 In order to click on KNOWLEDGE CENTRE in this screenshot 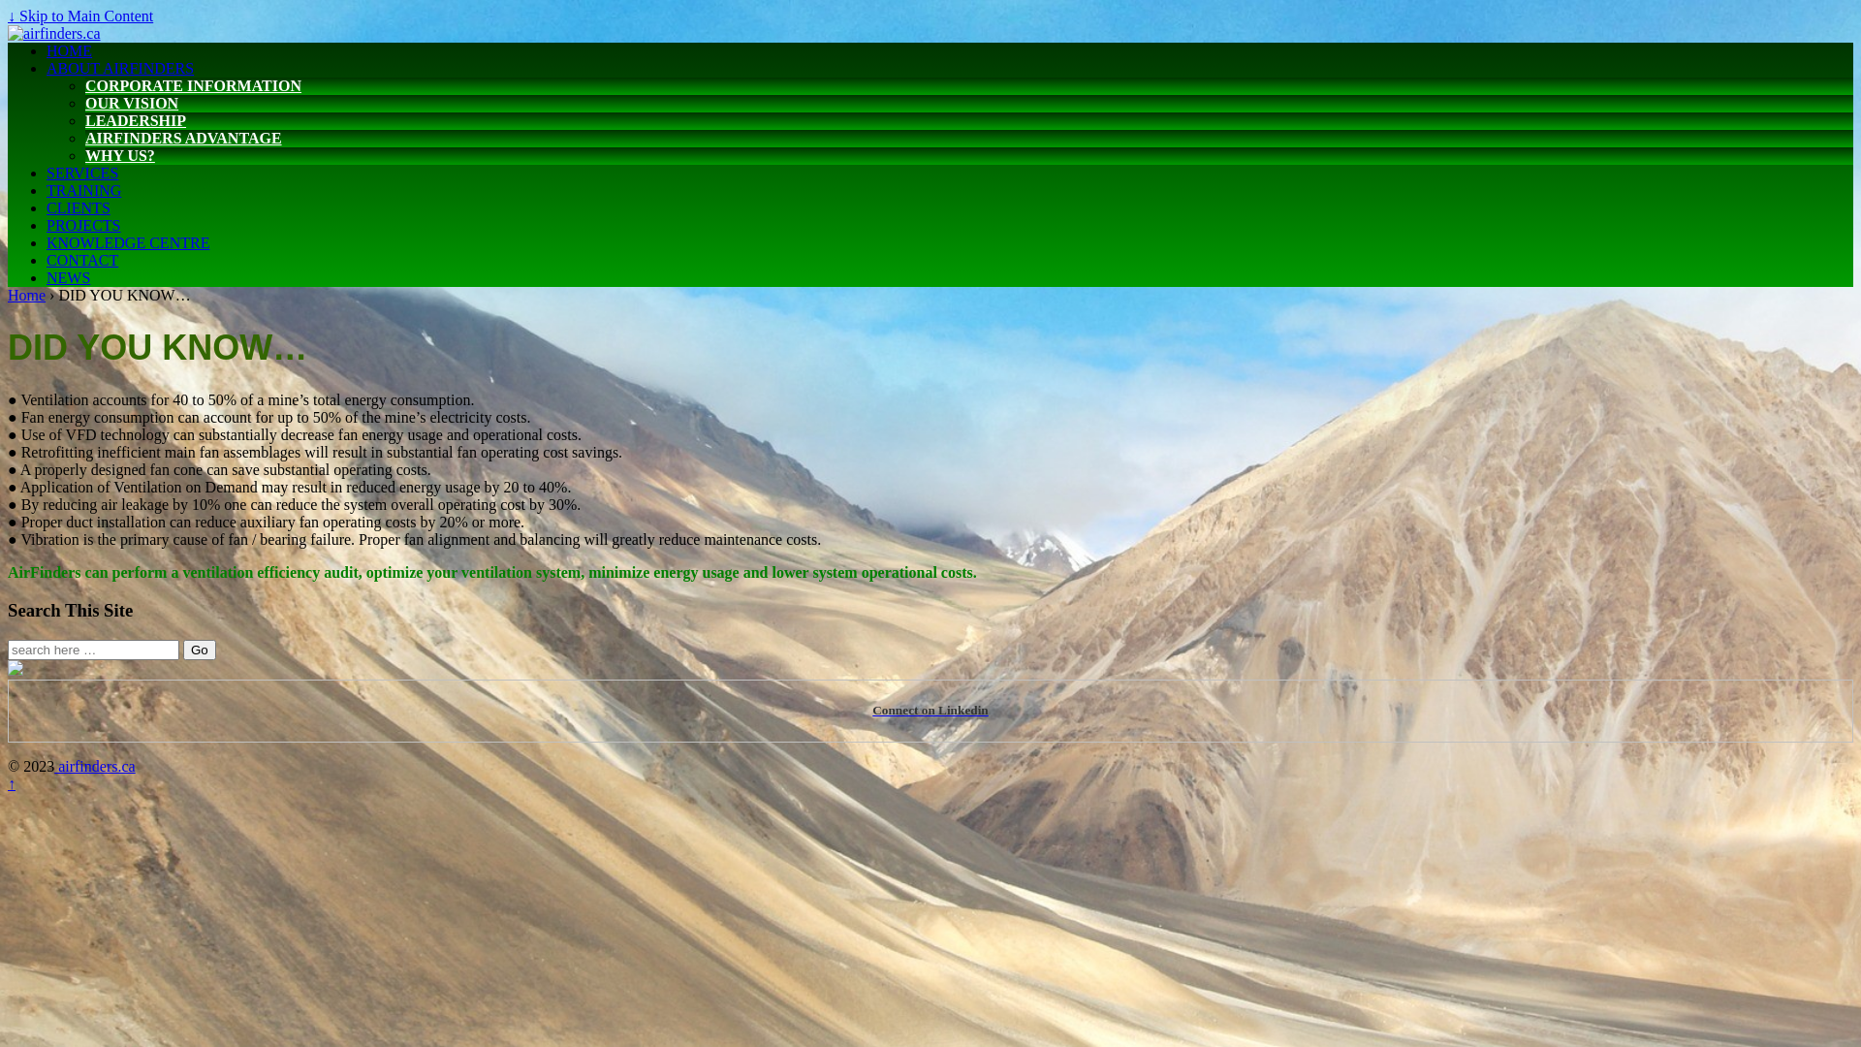, I will do `click(128, 242)`.